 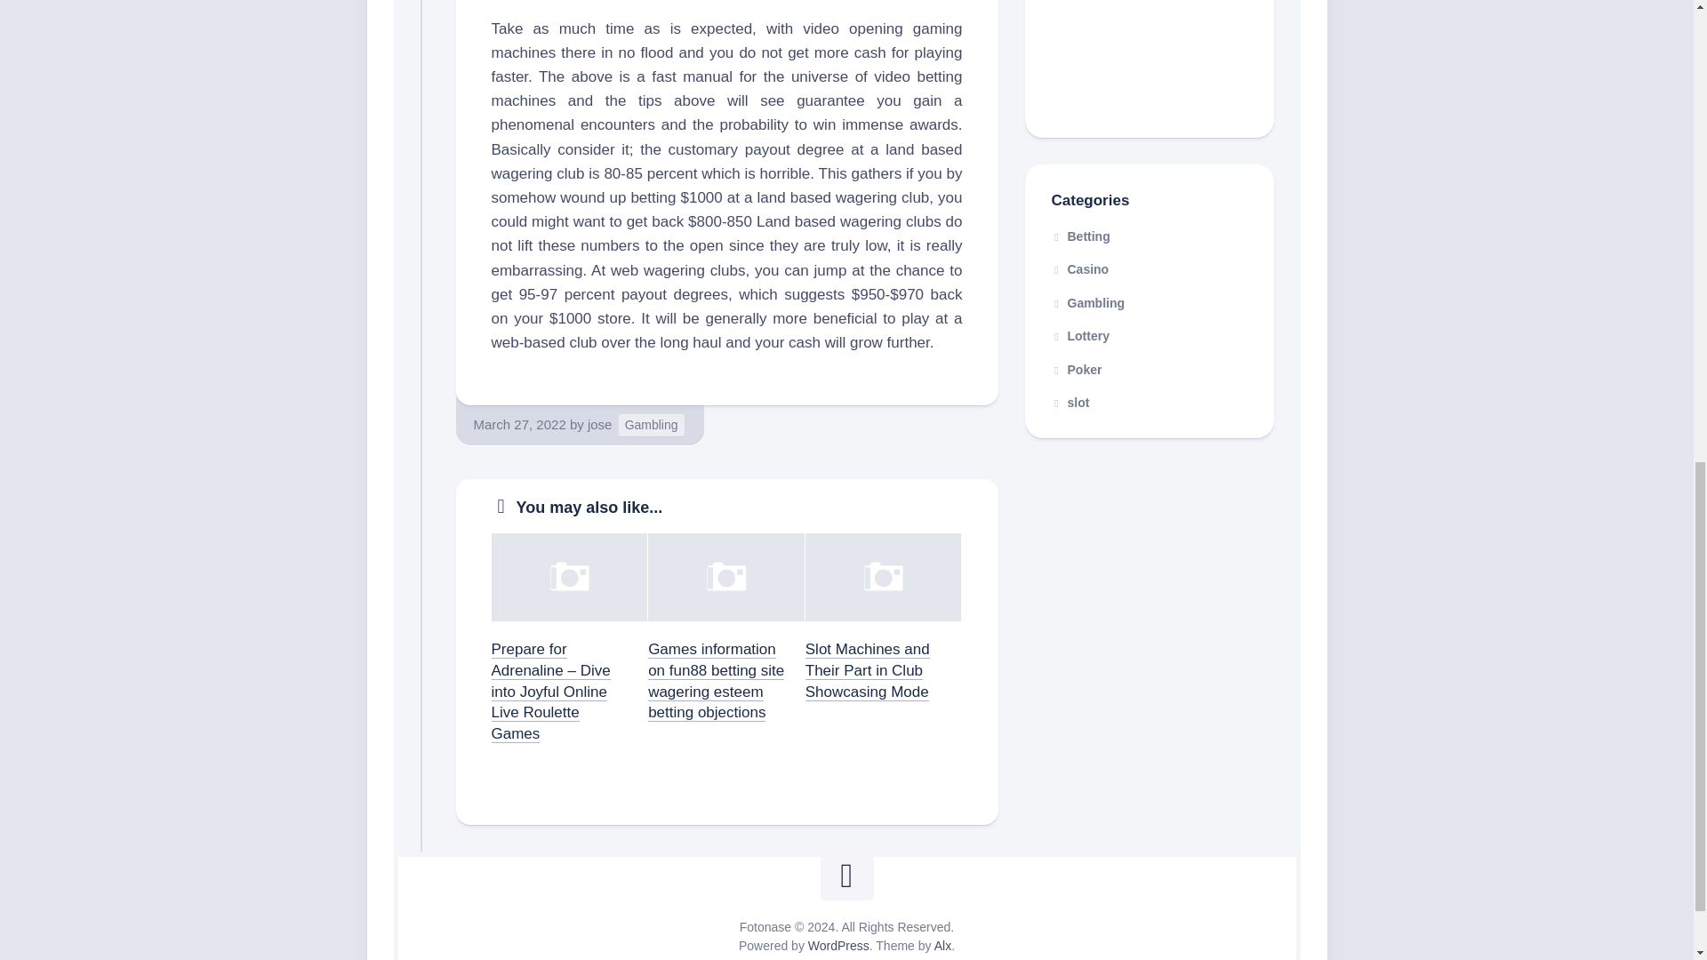 What do you see at coordinates (1080, 236) in the screenshot?
I see `Betting` at bounding box center [1080, 236].